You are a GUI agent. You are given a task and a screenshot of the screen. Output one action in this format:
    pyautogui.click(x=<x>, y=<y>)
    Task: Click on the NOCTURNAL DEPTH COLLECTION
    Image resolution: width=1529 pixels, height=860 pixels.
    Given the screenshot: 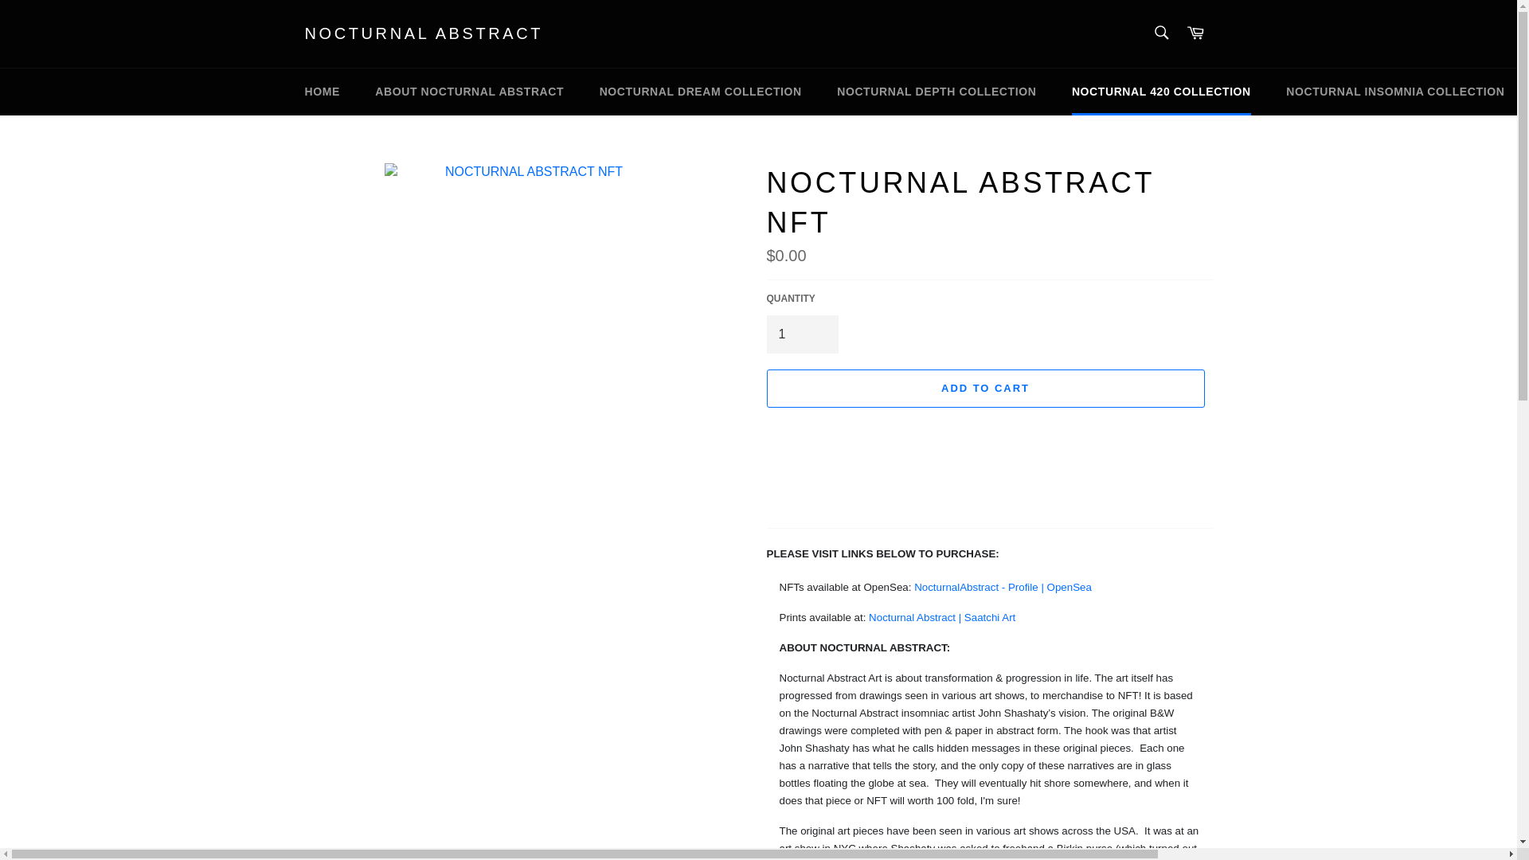 What is the action you would take?
    pyautogui.click(x=937, y=92)
    